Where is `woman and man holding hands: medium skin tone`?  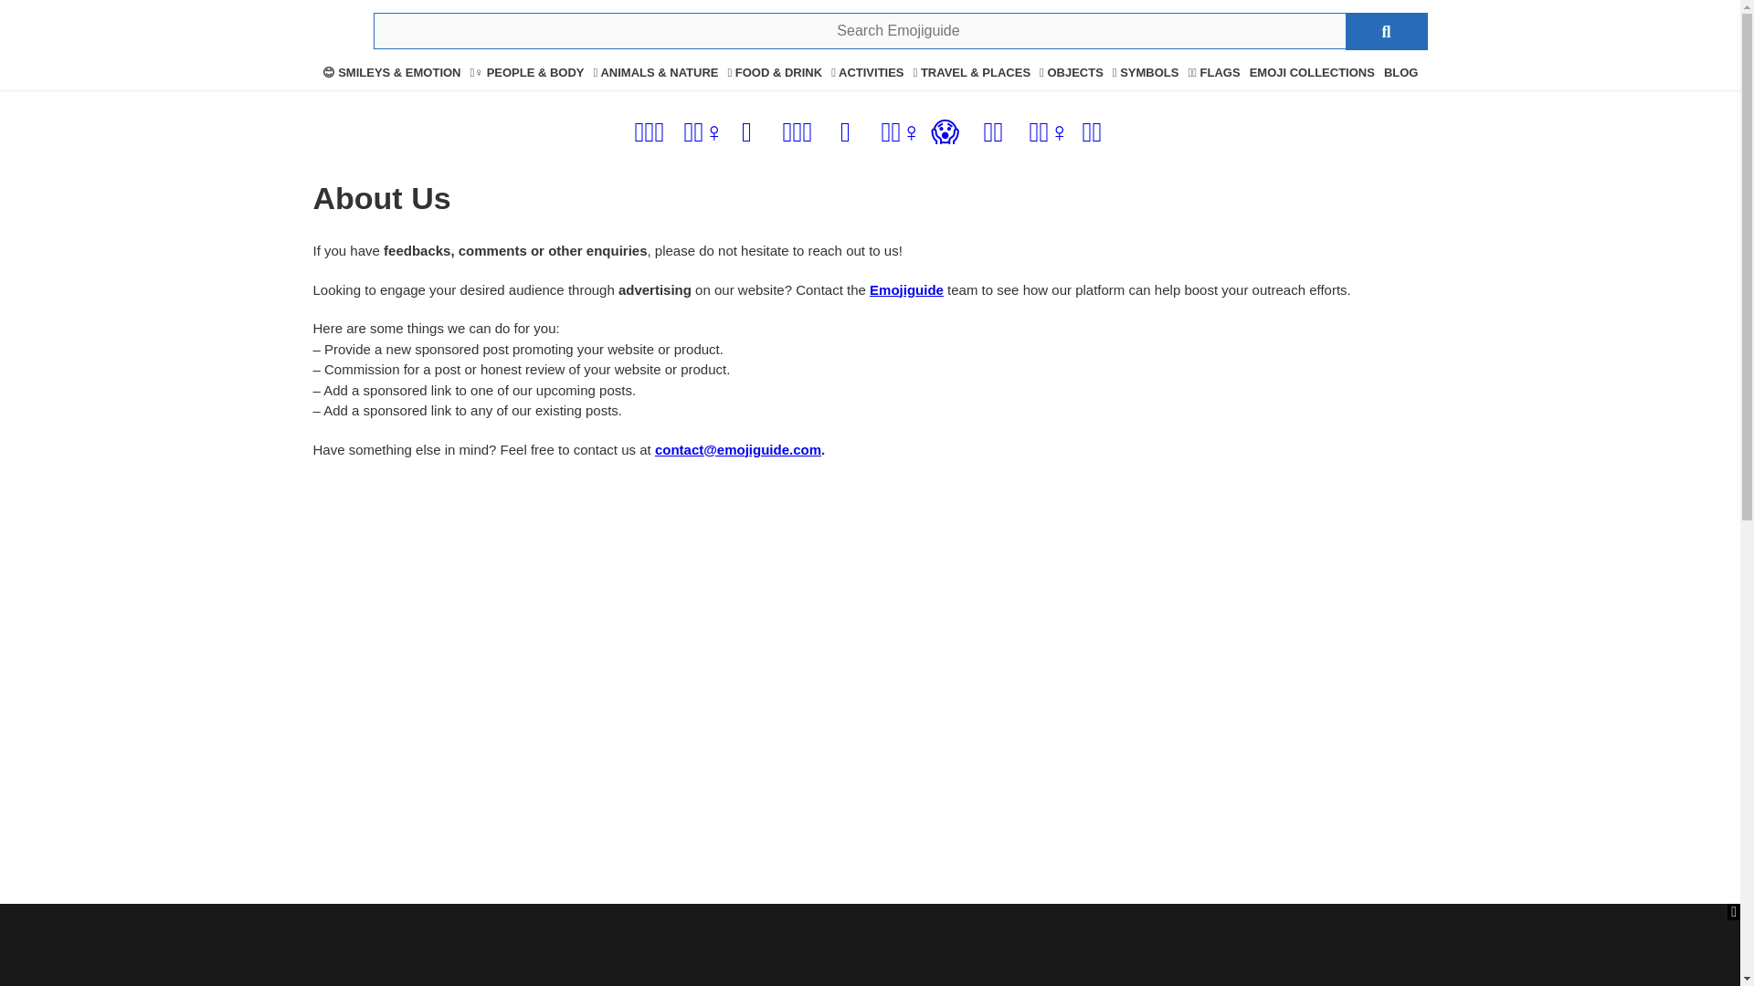
woman and man holding hands: medium skin tone is located at coordinates (1093, 136).